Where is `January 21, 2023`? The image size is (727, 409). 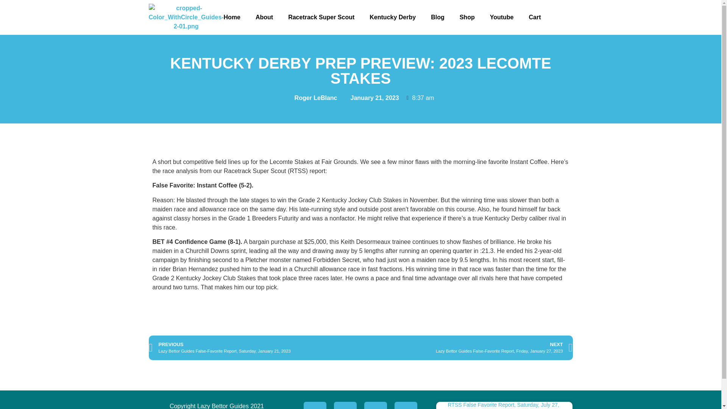
January 21, 2023 is located at coordinates (371, 98).